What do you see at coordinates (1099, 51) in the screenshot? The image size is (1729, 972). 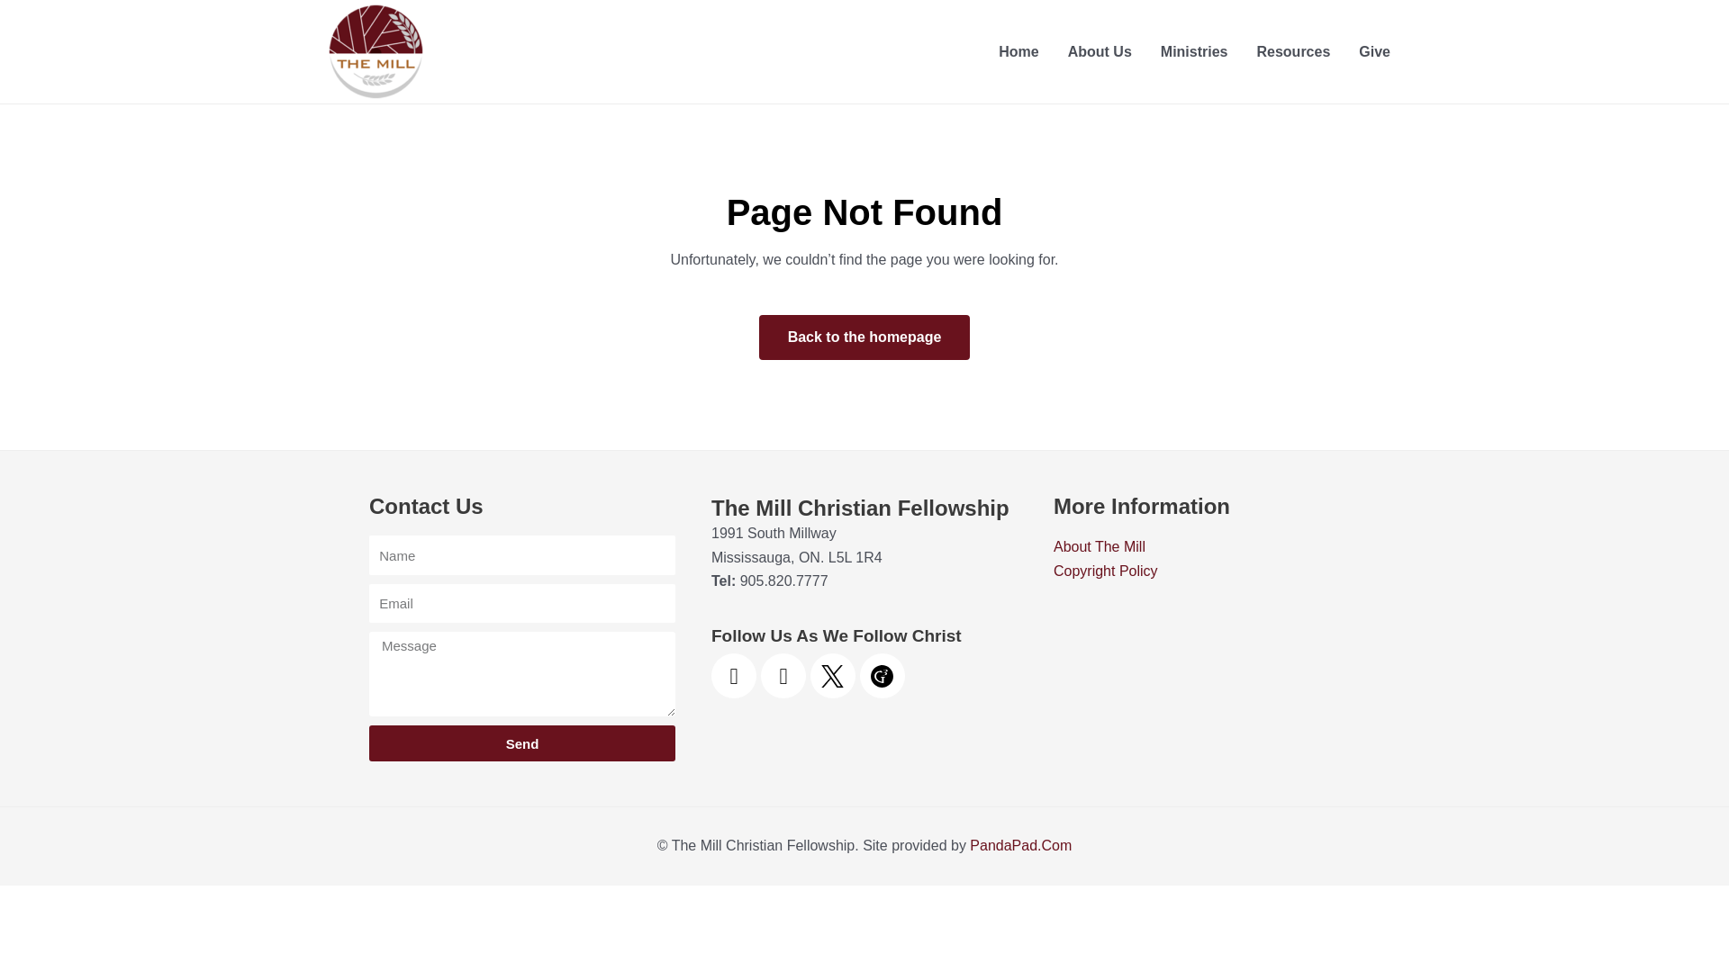 I see `About Us` at bounding box center [1099, 51].